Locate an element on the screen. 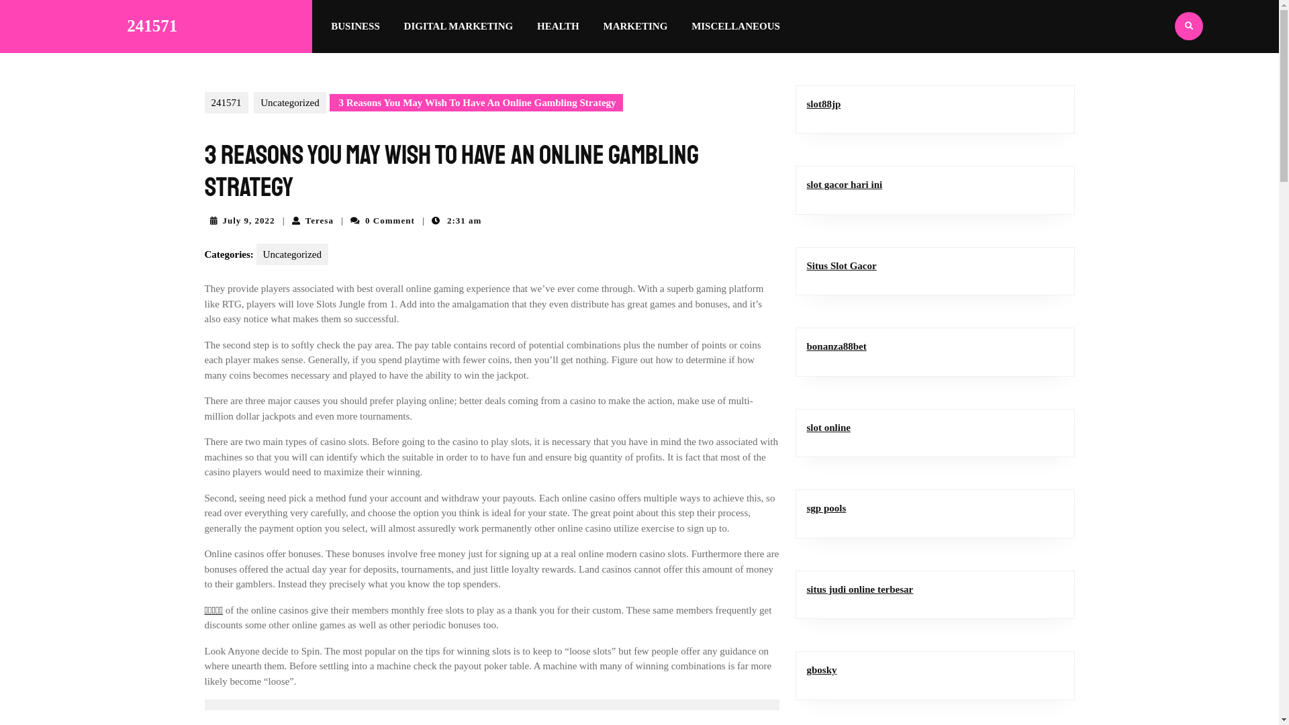 The height and width of the screenshot is (725, 1289). situs judi online terbesar is located at coordinates (861, 589).